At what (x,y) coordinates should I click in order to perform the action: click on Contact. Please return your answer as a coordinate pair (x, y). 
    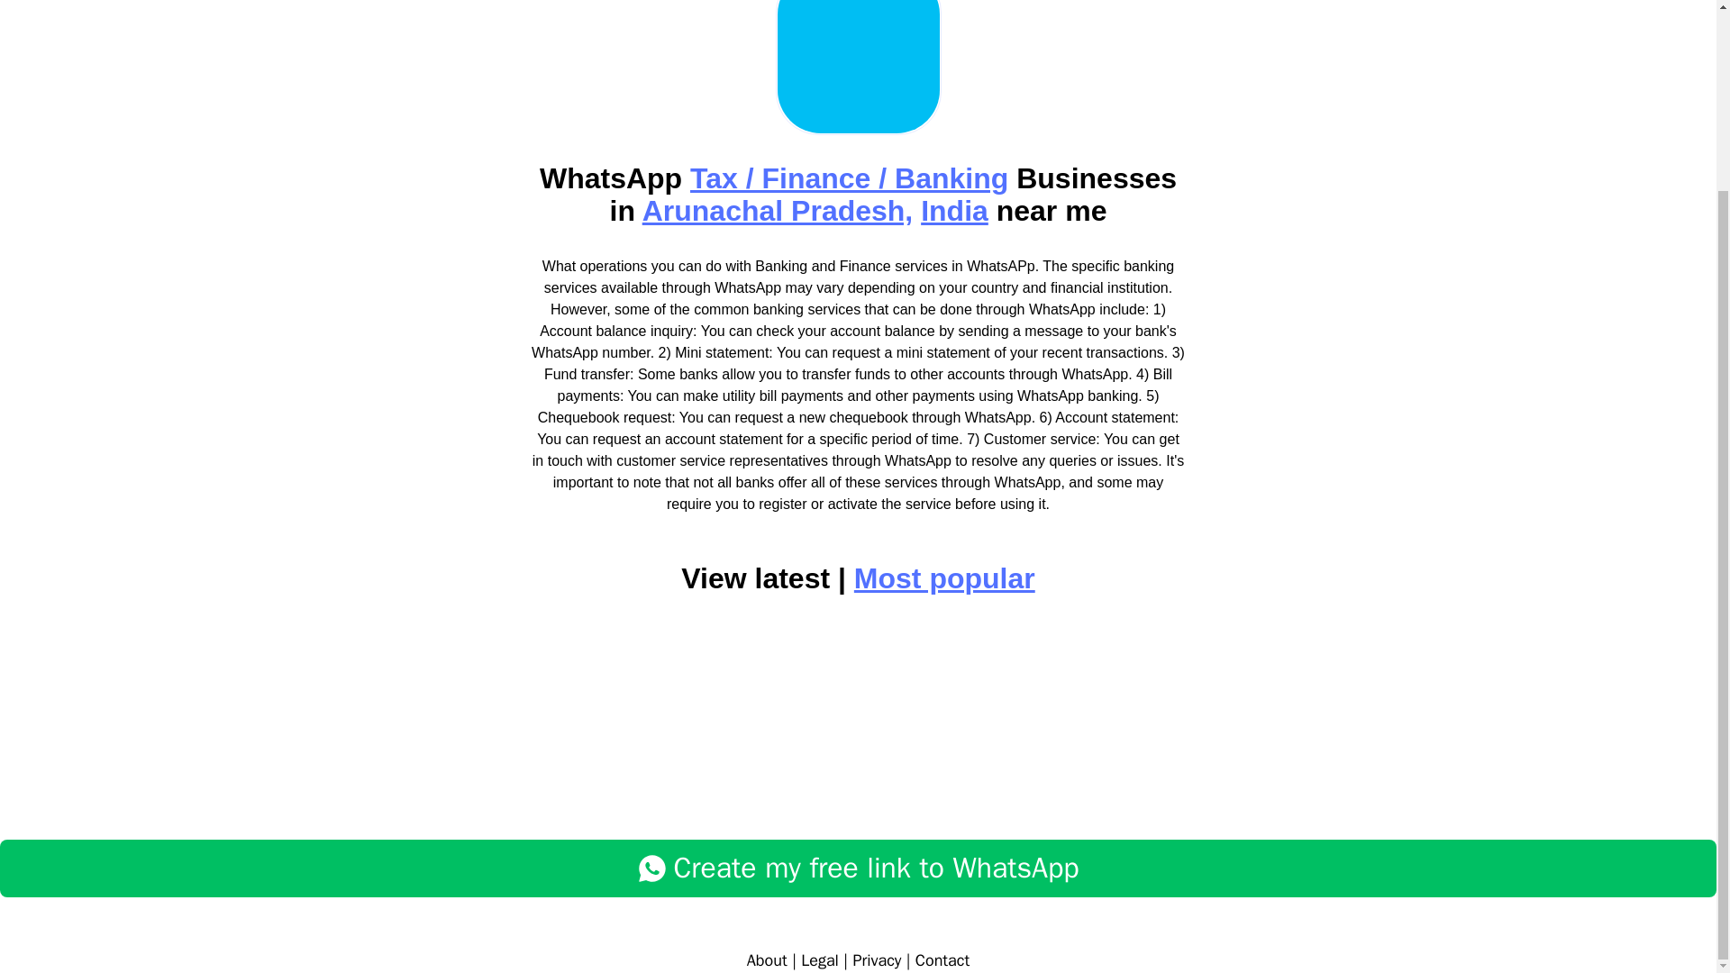
    Looking at the image, I should click on (942, 960).